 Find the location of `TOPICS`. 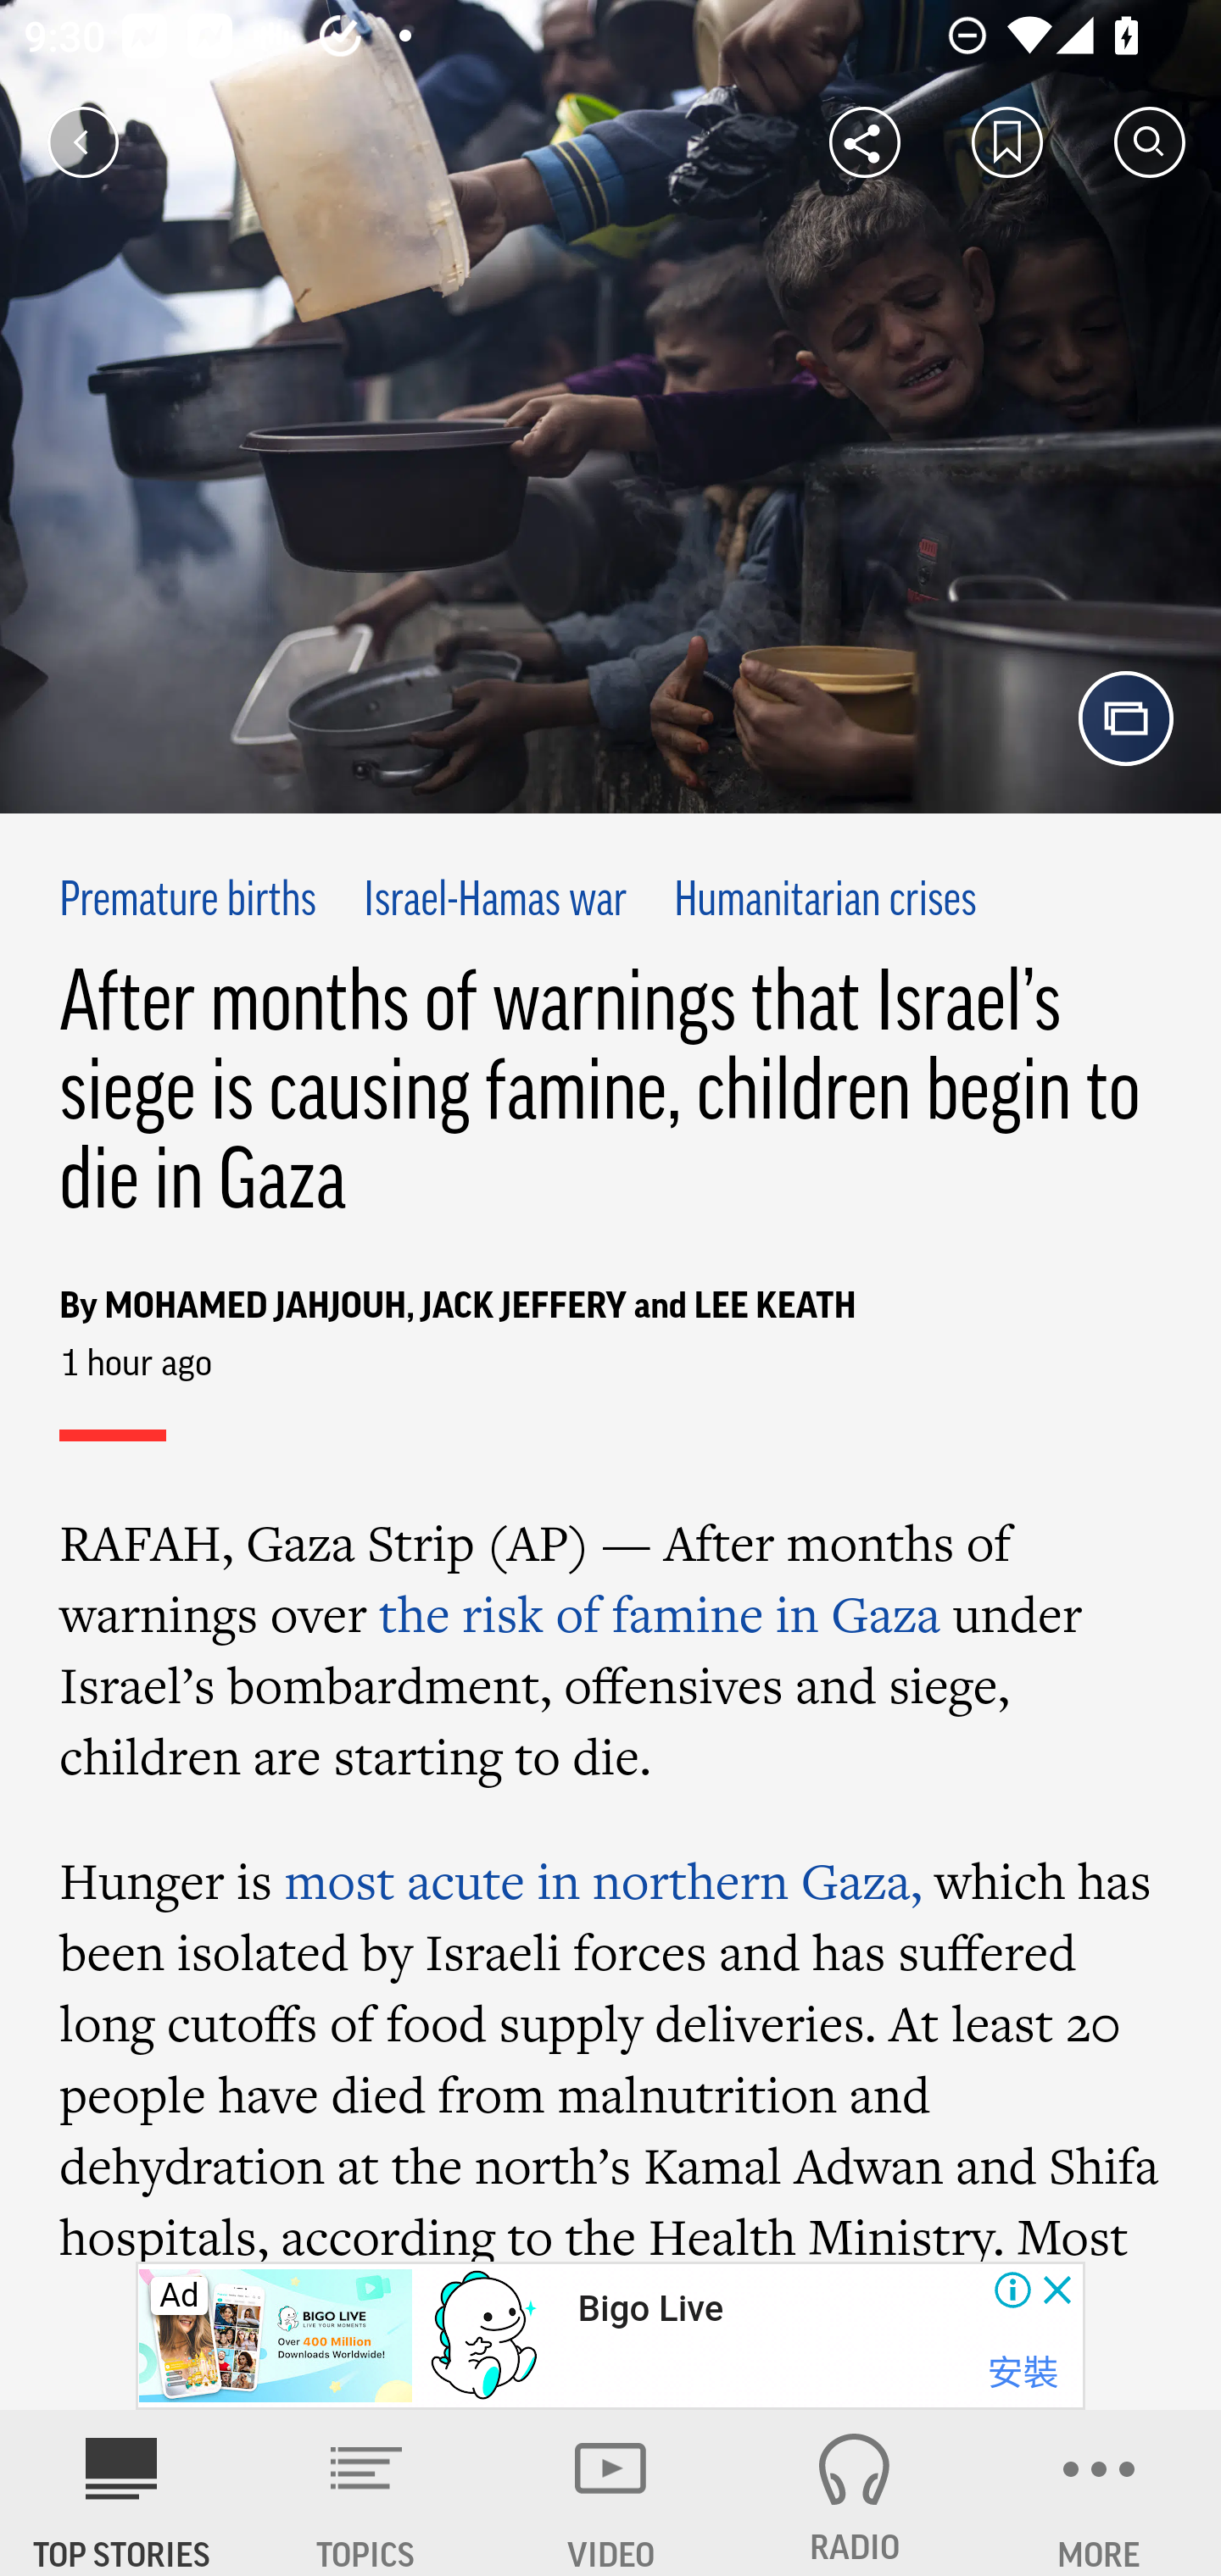

TOPICS is located at coordinates (366, 2493).